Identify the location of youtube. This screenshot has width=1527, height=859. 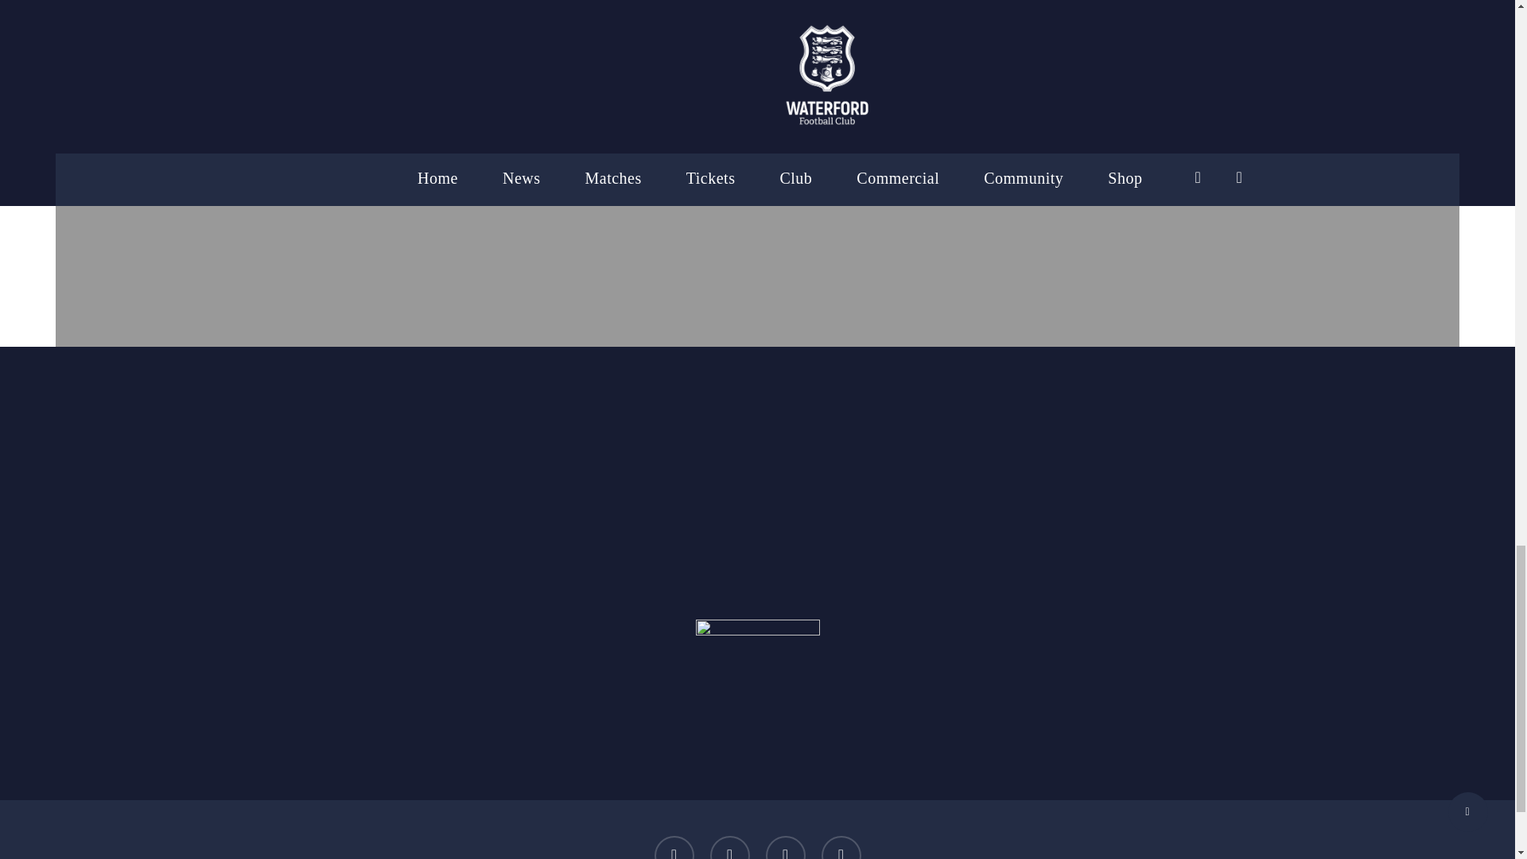
(784, 847).